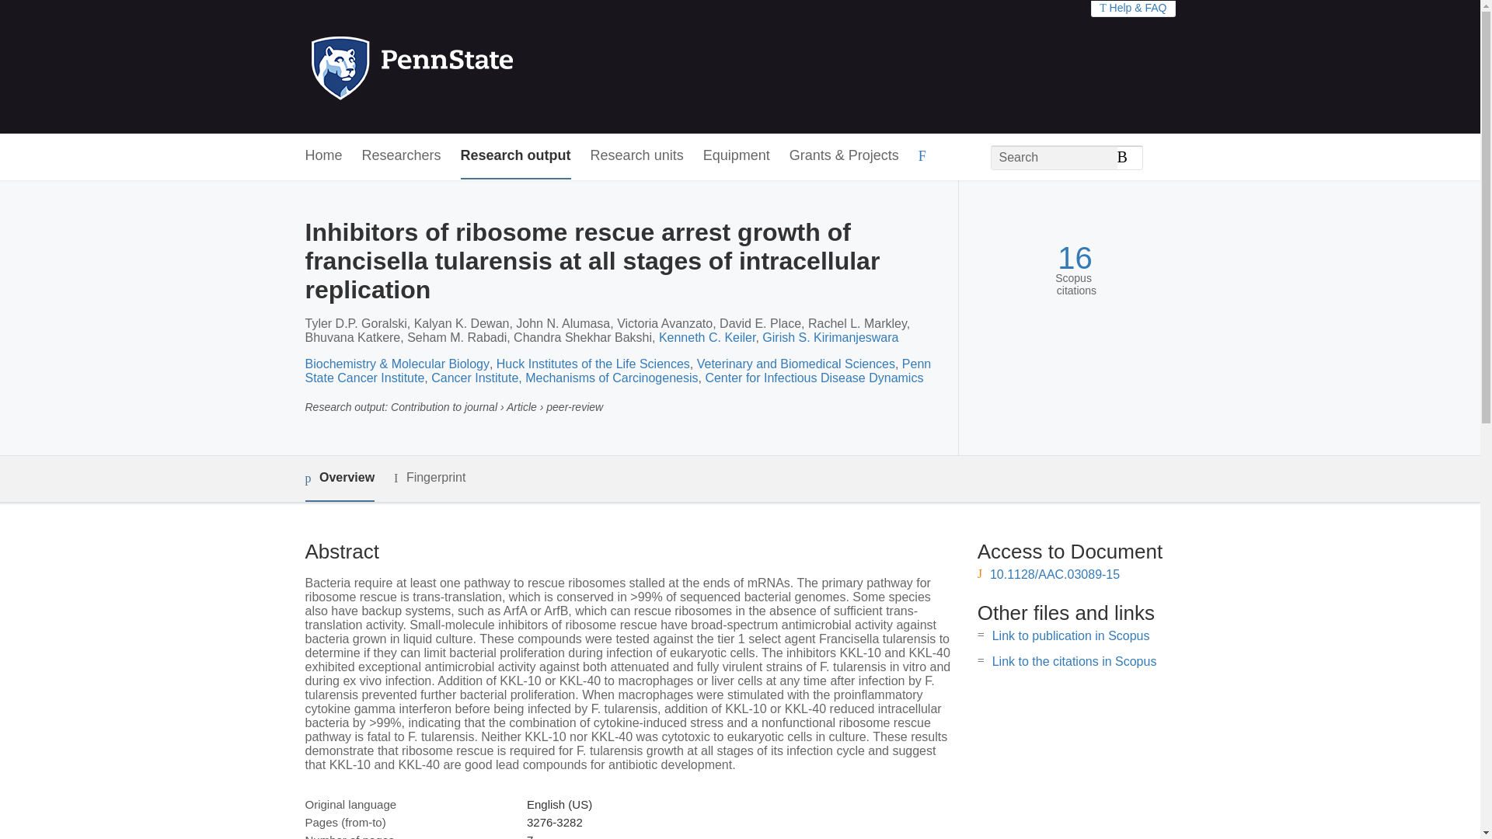 This screenshot has width=1492, height=839. Describe the element at coordinates (617, 371) in the screenshot. I see `Penn State Cancer Institute` at that location.